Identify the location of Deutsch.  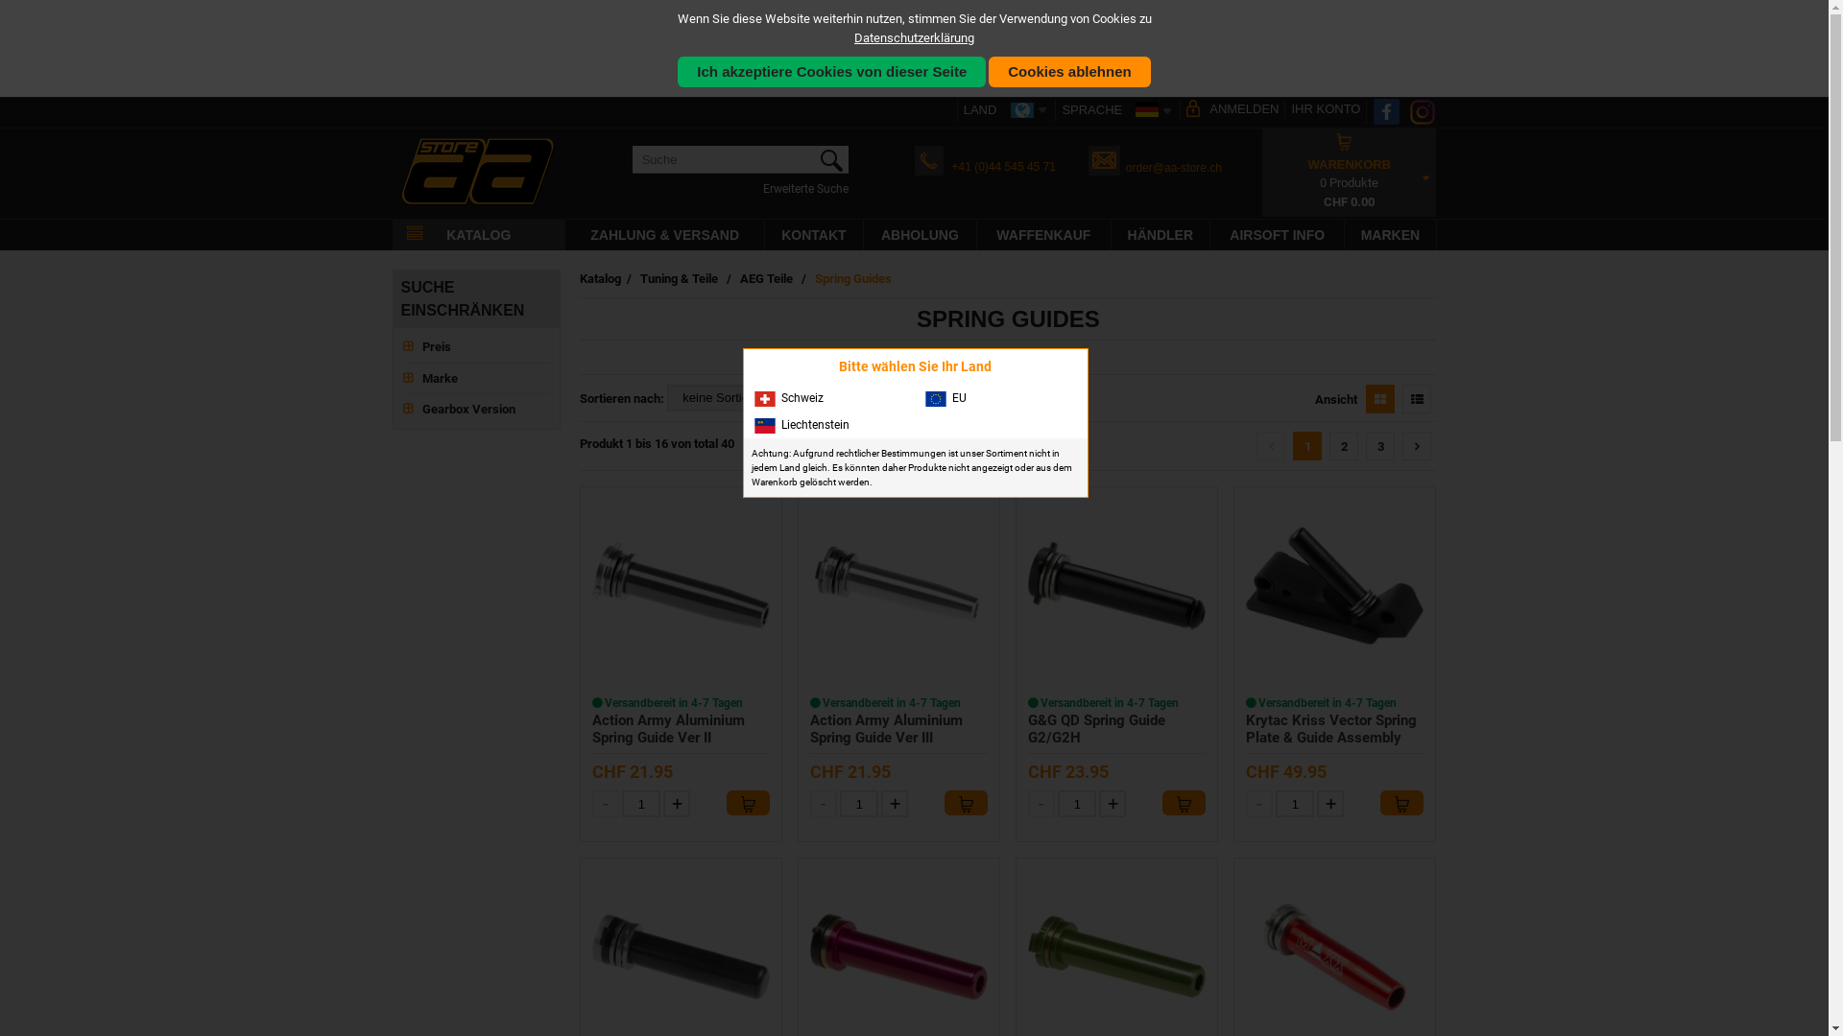
(1147, 109).